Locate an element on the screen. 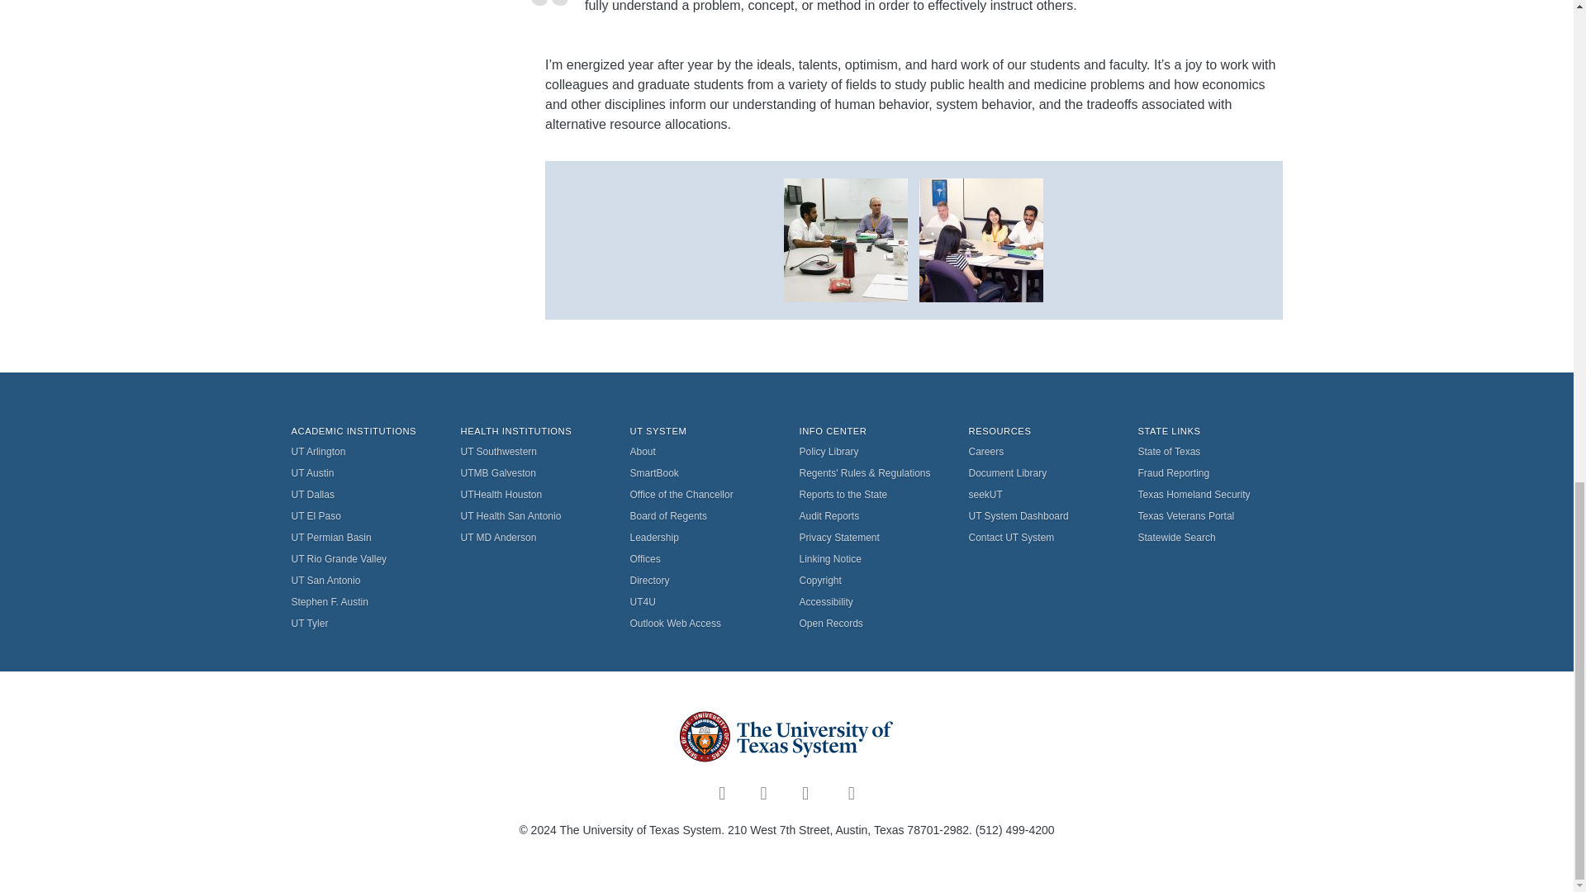 Image resolution: width=1586 pixels, height=892 pixels. UT Arlington is located at coordinates (362, 451).